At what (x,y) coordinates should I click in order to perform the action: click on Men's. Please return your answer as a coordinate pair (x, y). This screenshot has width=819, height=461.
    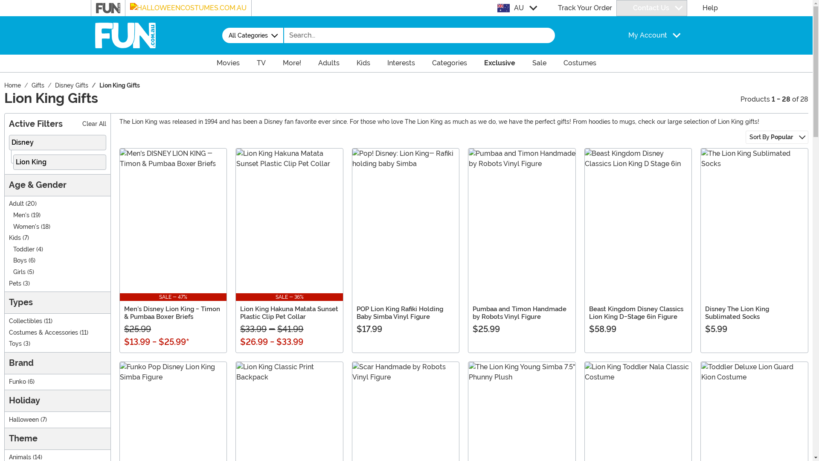
    Looking at the image, I should click on (21, 215).